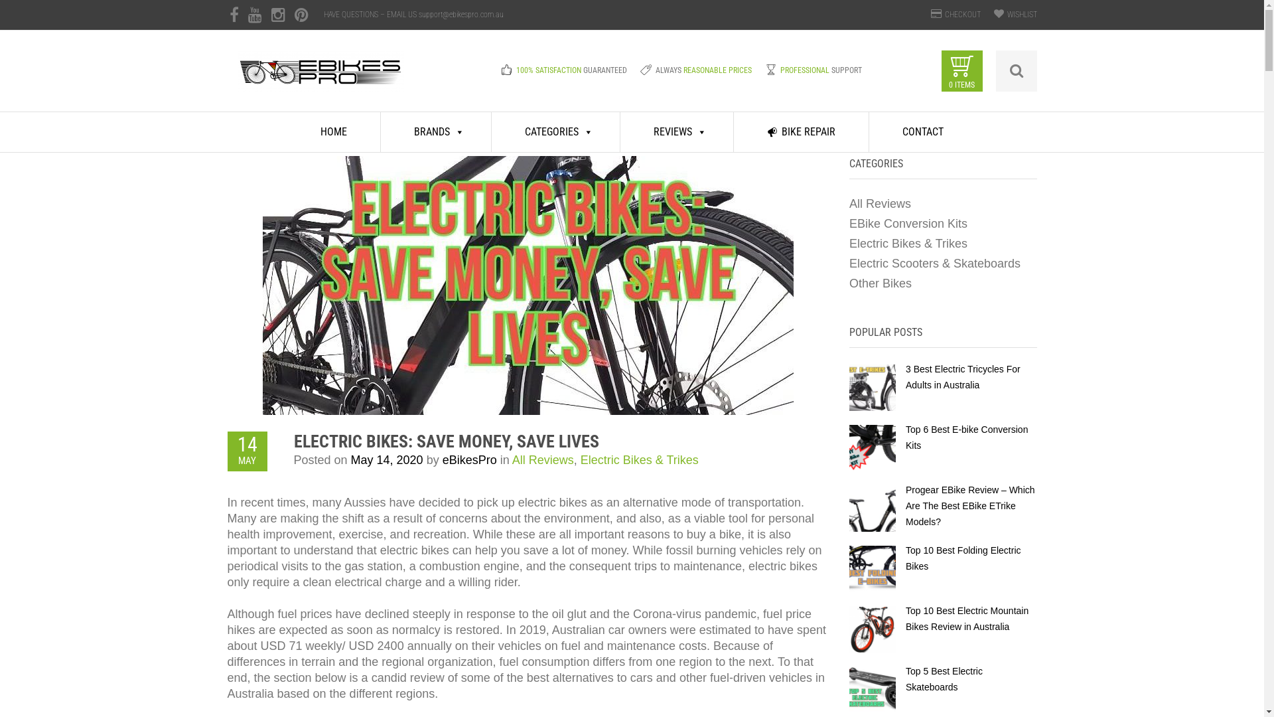 The width and height of the screenshot is (1274, 717). Describe the element at coordinates (556, 132) in the screenshot. I see `CATEGORIES` at that location.